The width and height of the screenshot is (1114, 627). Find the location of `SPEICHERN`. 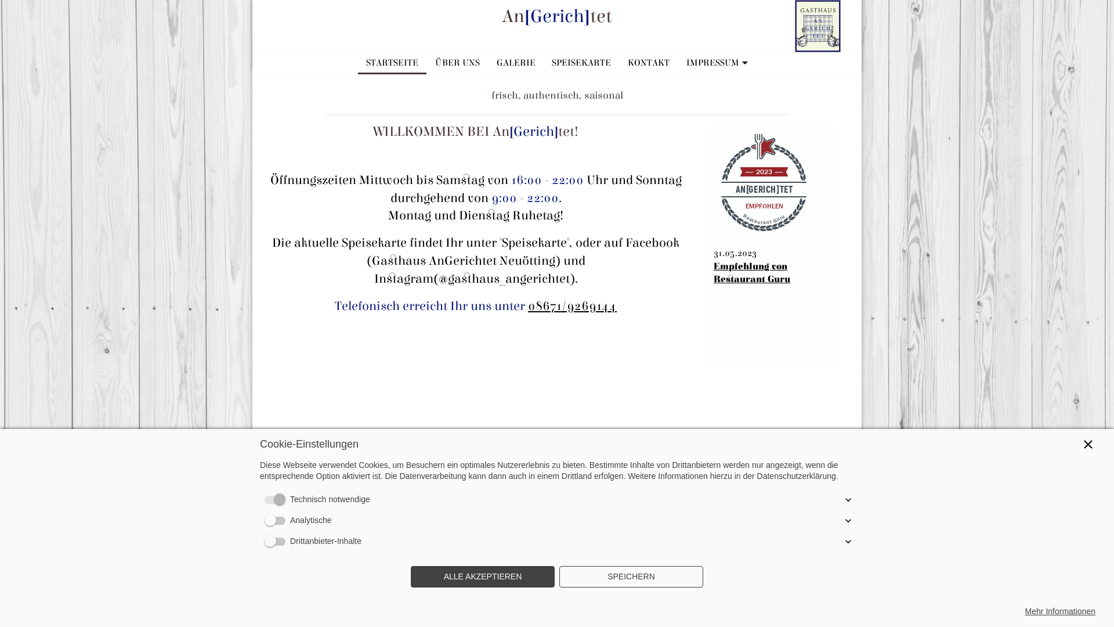

SPEICHERN is located at coordinates (631, 577).